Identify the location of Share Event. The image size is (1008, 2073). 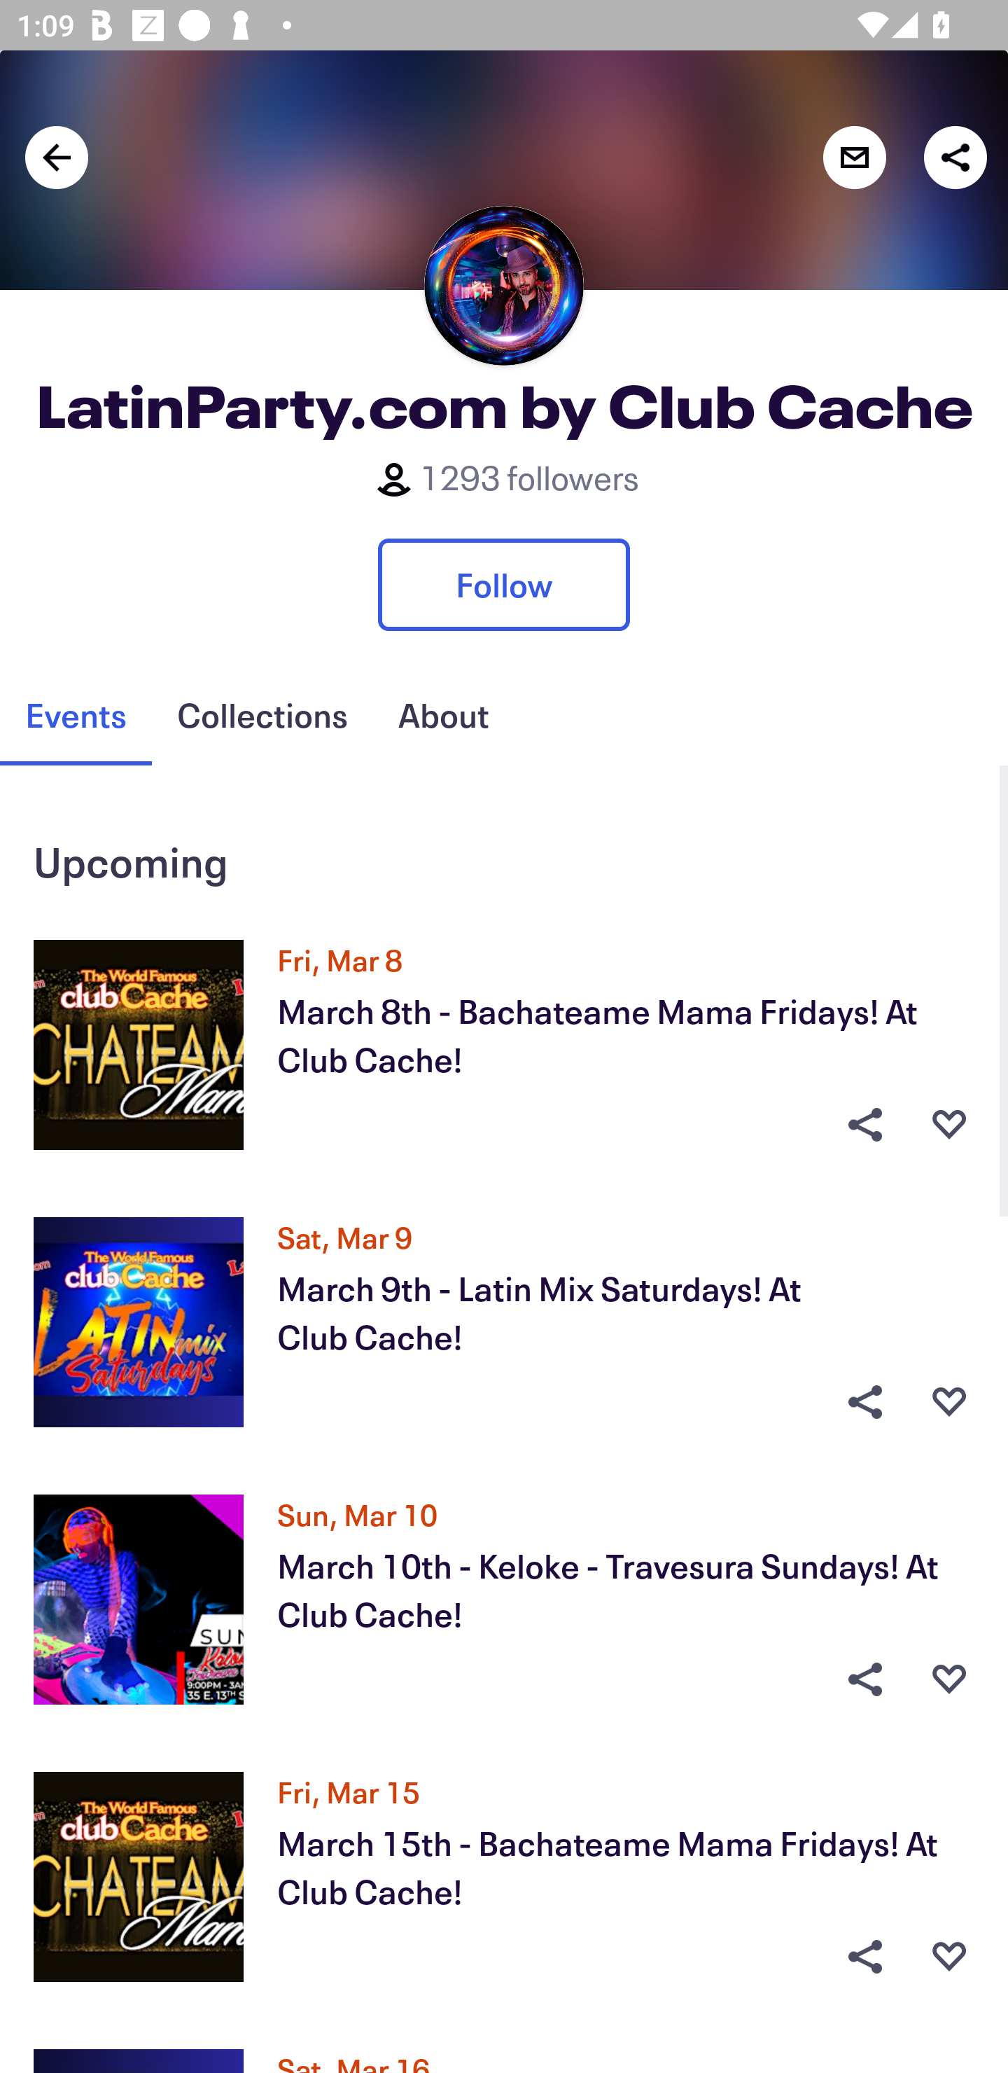
(864, 1402).